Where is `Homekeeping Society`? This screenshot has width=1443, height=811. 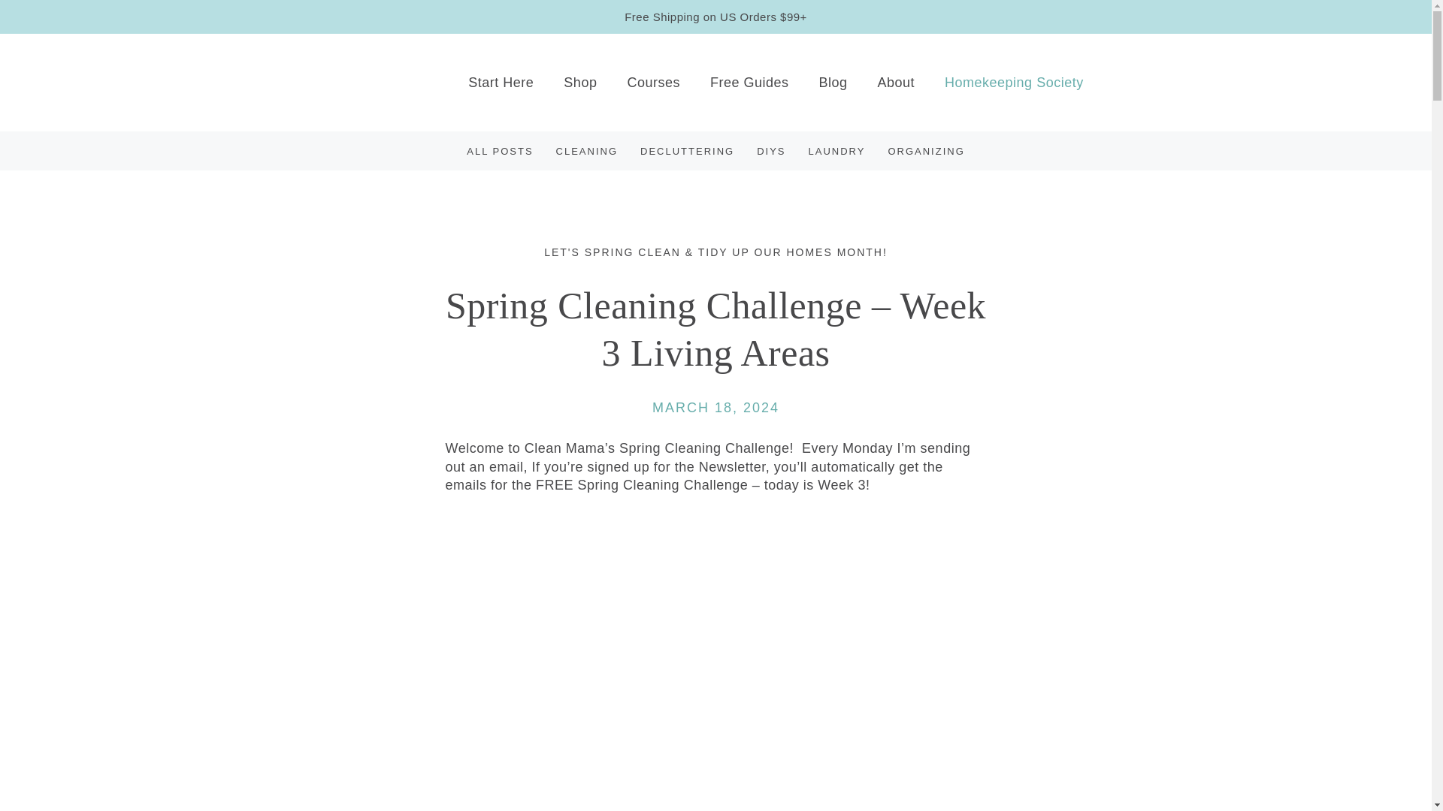 Homekeeping Society is located at coordinates (1014, 89).